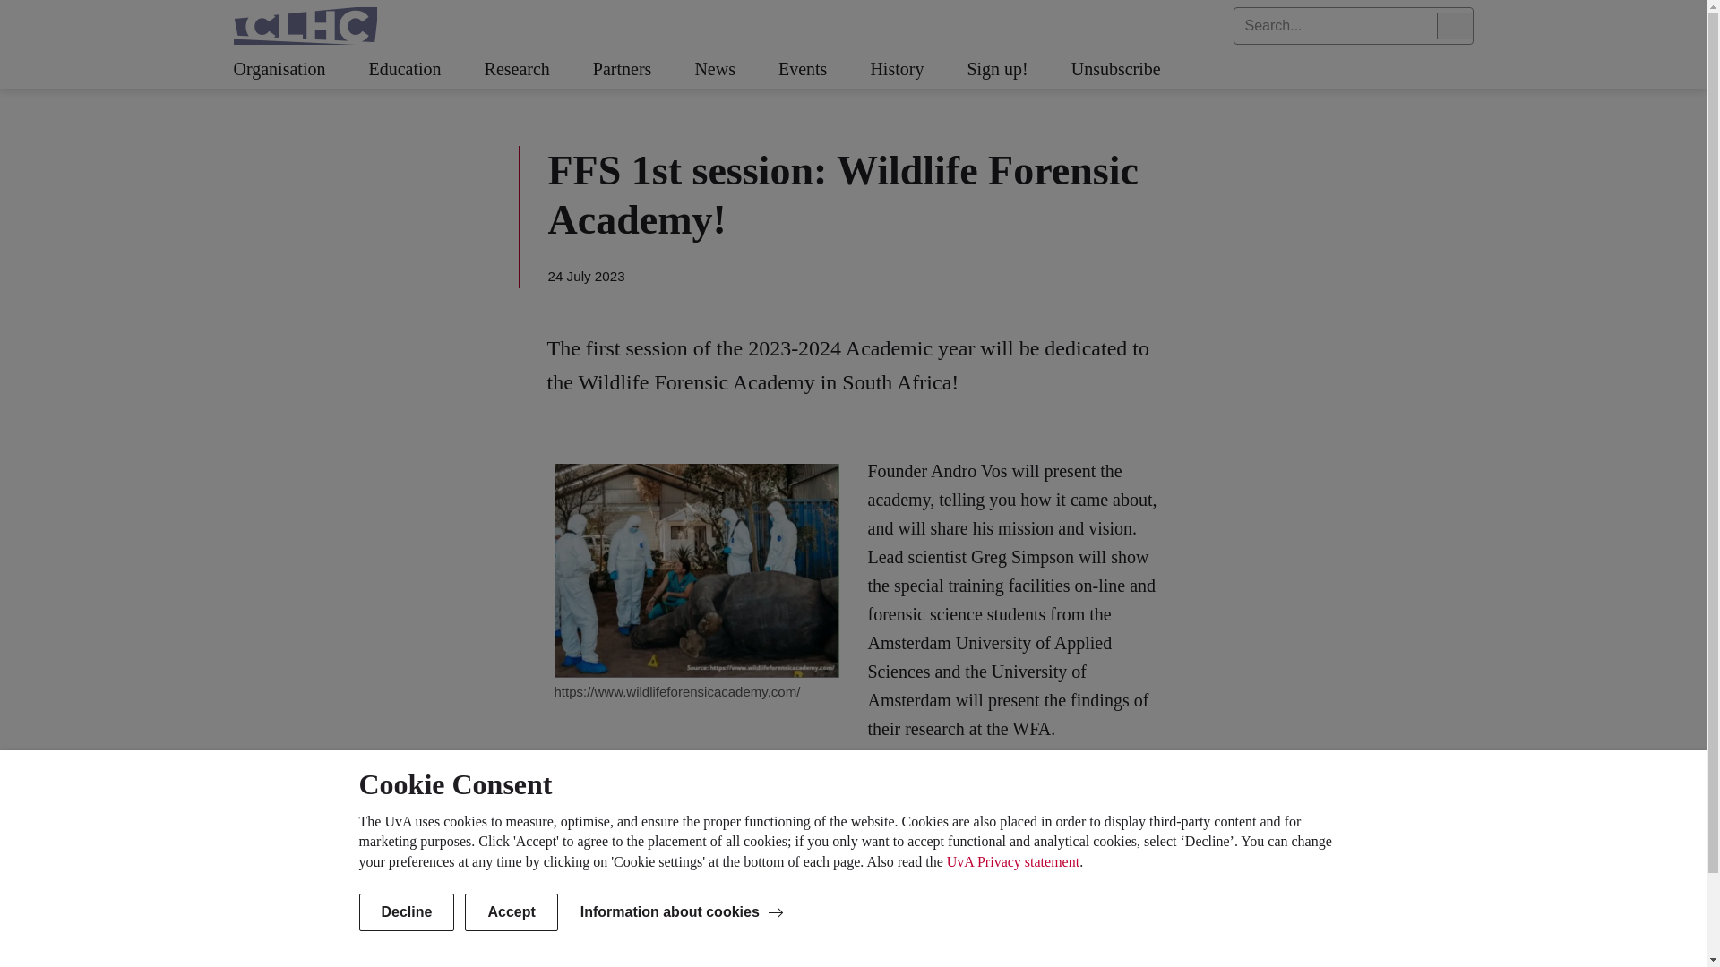 The image size is (1720, 967). I want to click on Organisation, so click(299, 70).